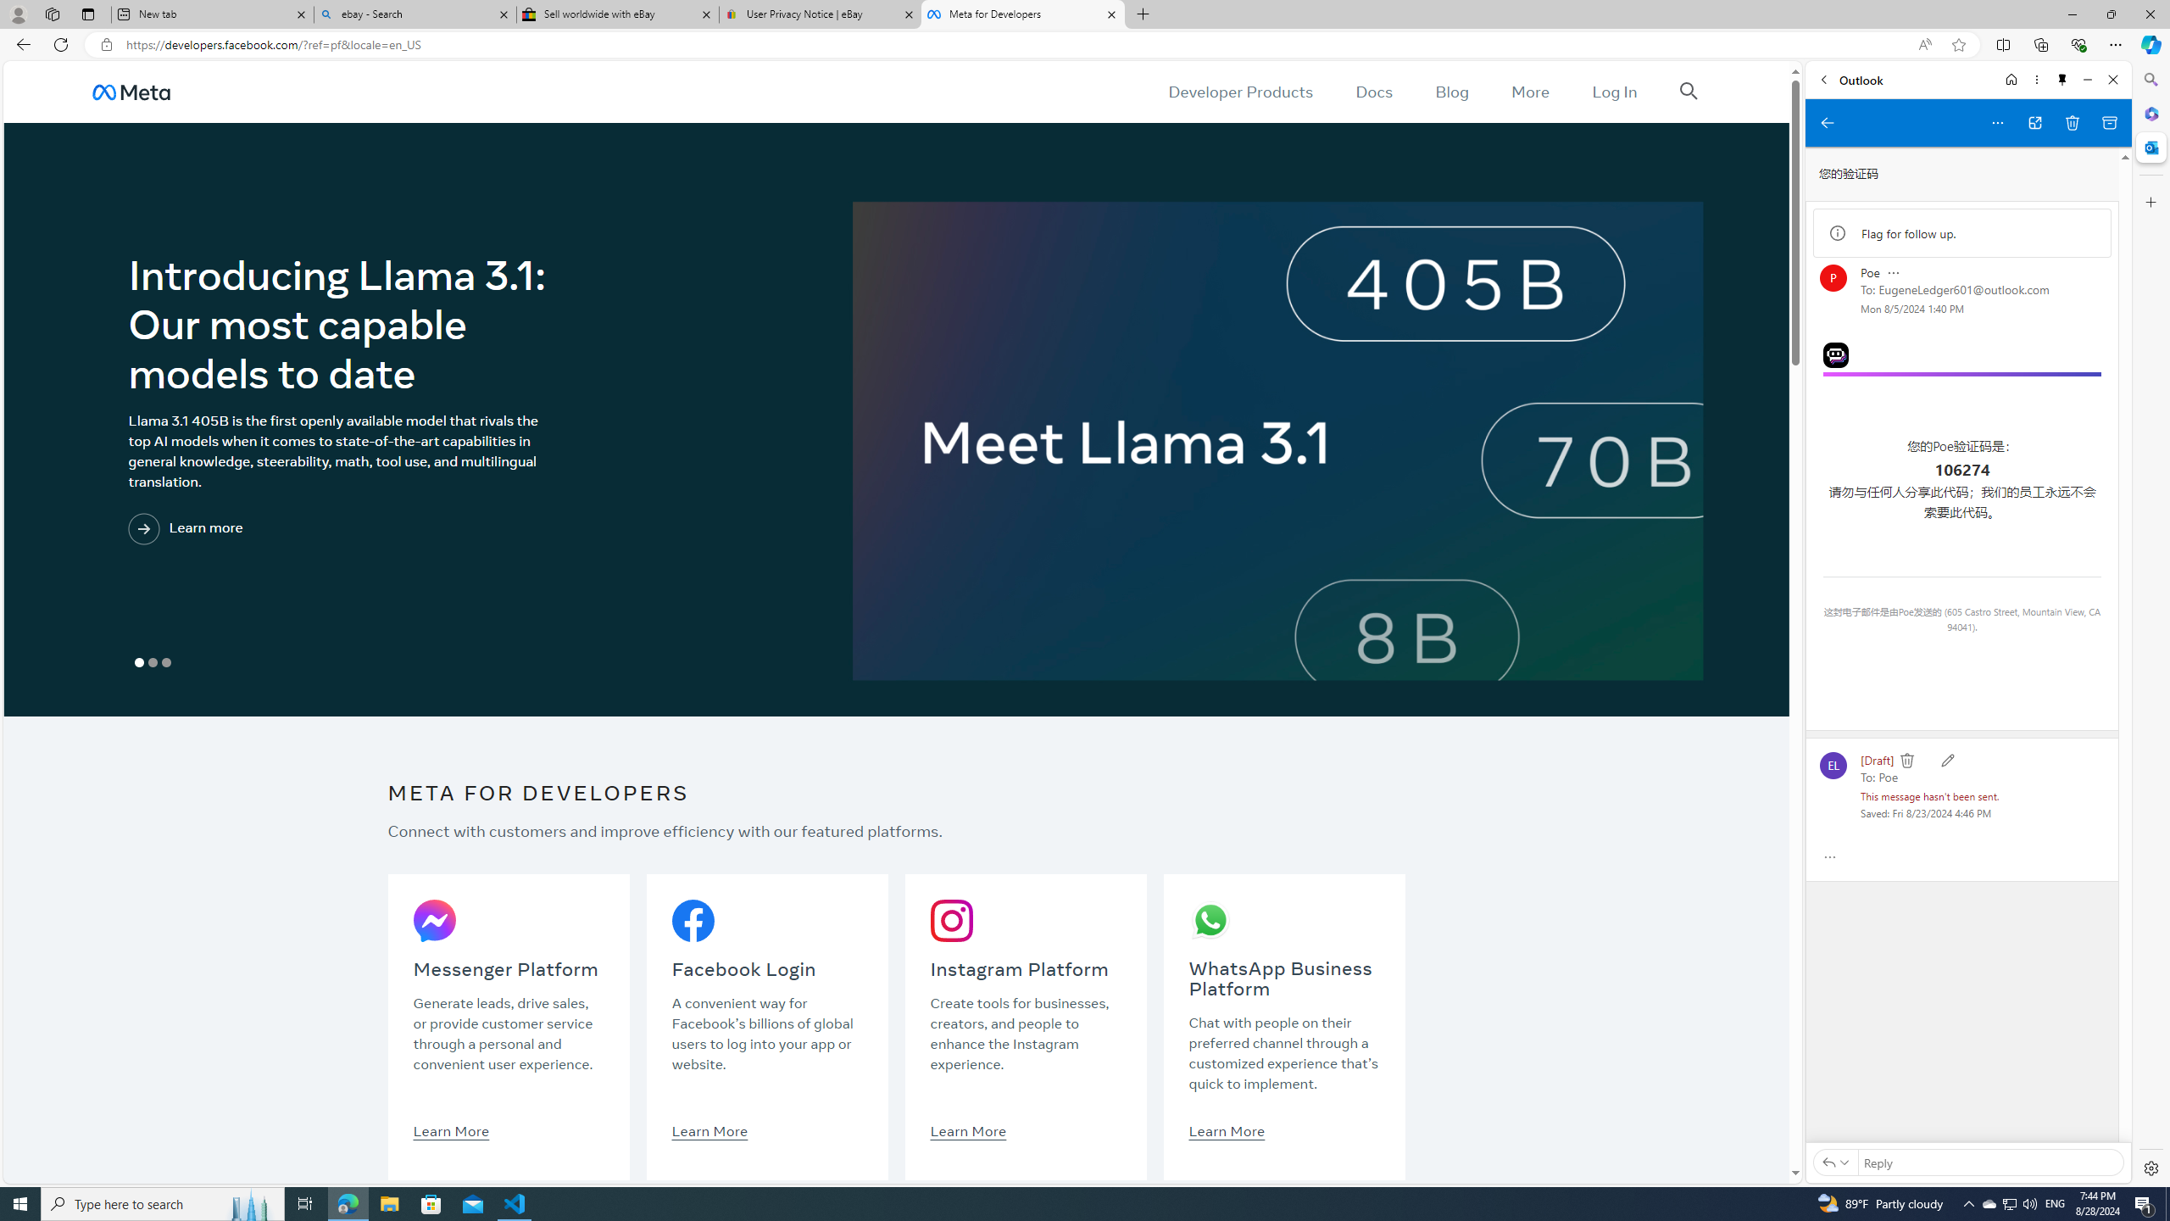  What do you see at coordinates (1992, 1162) in the screenshot?
I see `Reply` at bounding box center [1992, 1162].